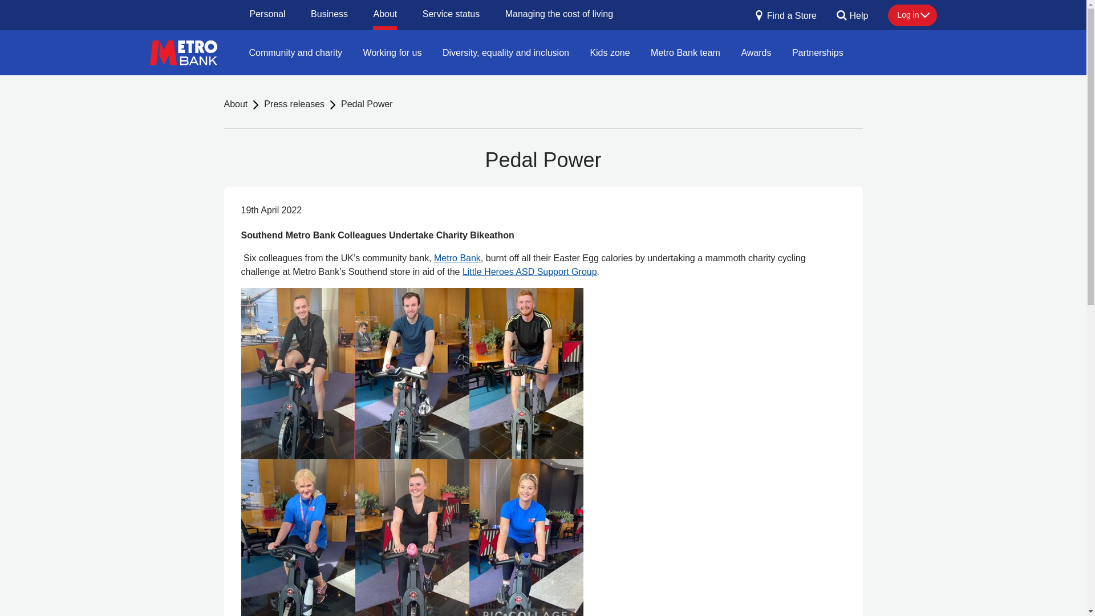  Describe the element at coordinates (686, 52) in the screenshot. I see `Metro Bank team` at that location.